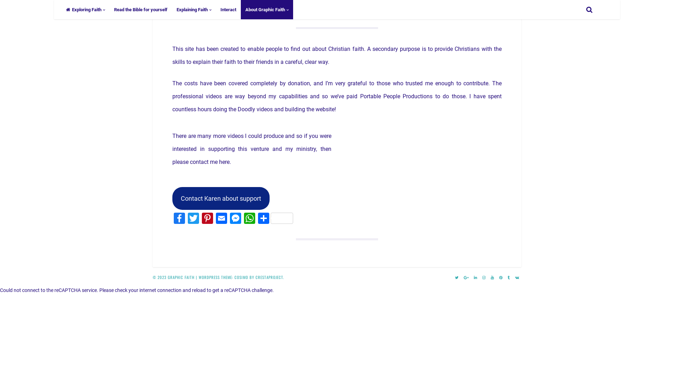 Image resolution: width=674 pixels, height=379 pixels. I want to click on TWITTER, so click(457, 277).